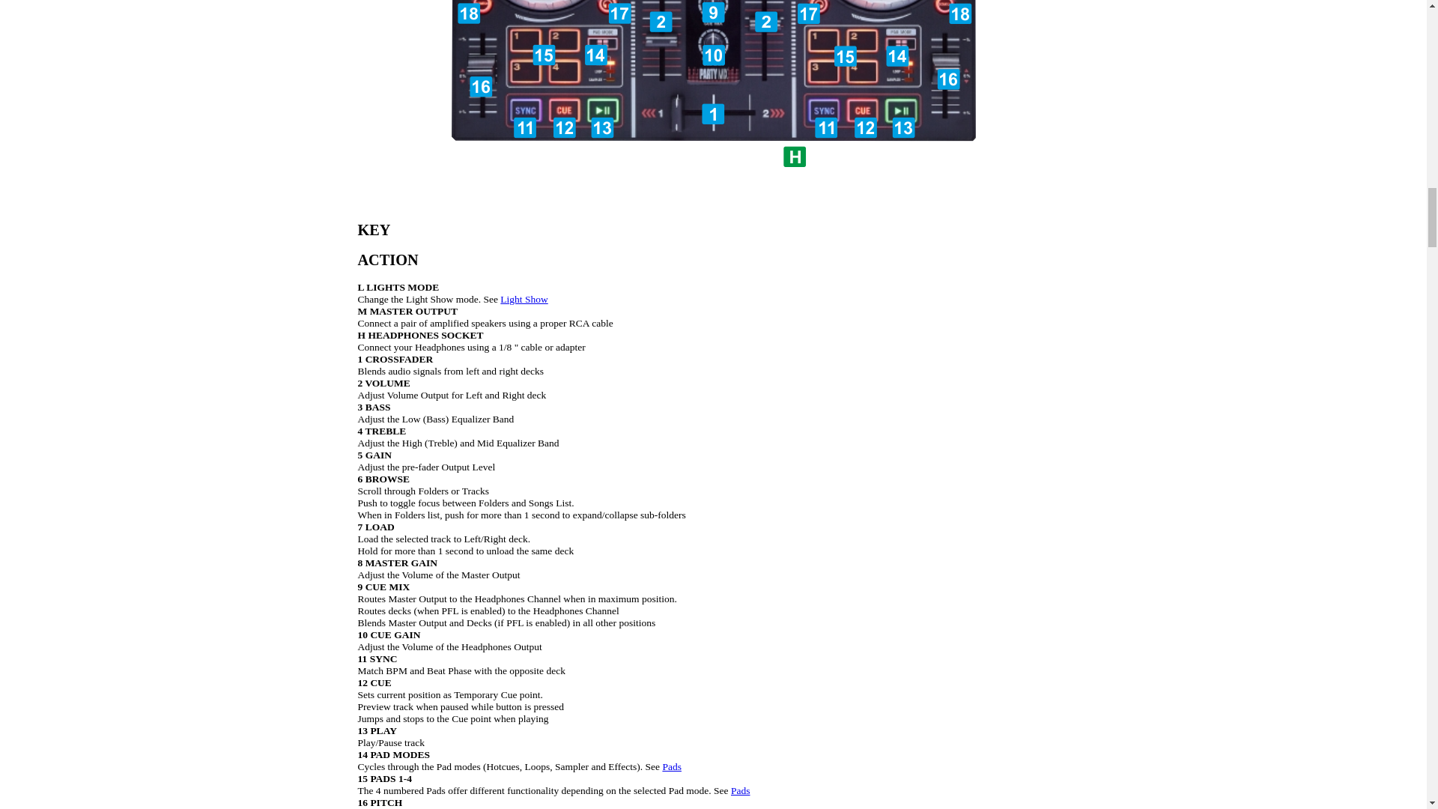 Image resolution: width=1438 pixels, height=809 pixels. What do you see at coordinates (671, 767) in the screenshot?
I see `Pads` at bounding box center [671, 767].